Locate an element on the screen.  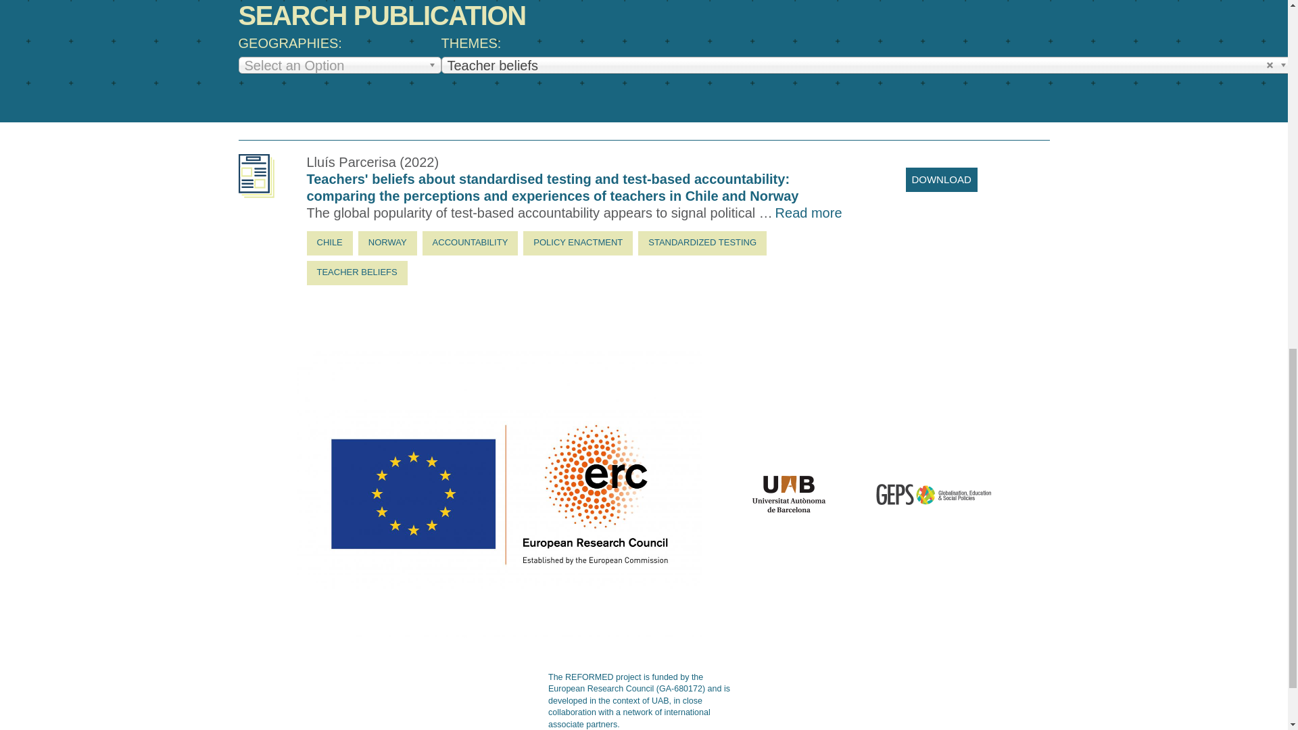
Teacher beliefs is located at coordinates (866, 65).